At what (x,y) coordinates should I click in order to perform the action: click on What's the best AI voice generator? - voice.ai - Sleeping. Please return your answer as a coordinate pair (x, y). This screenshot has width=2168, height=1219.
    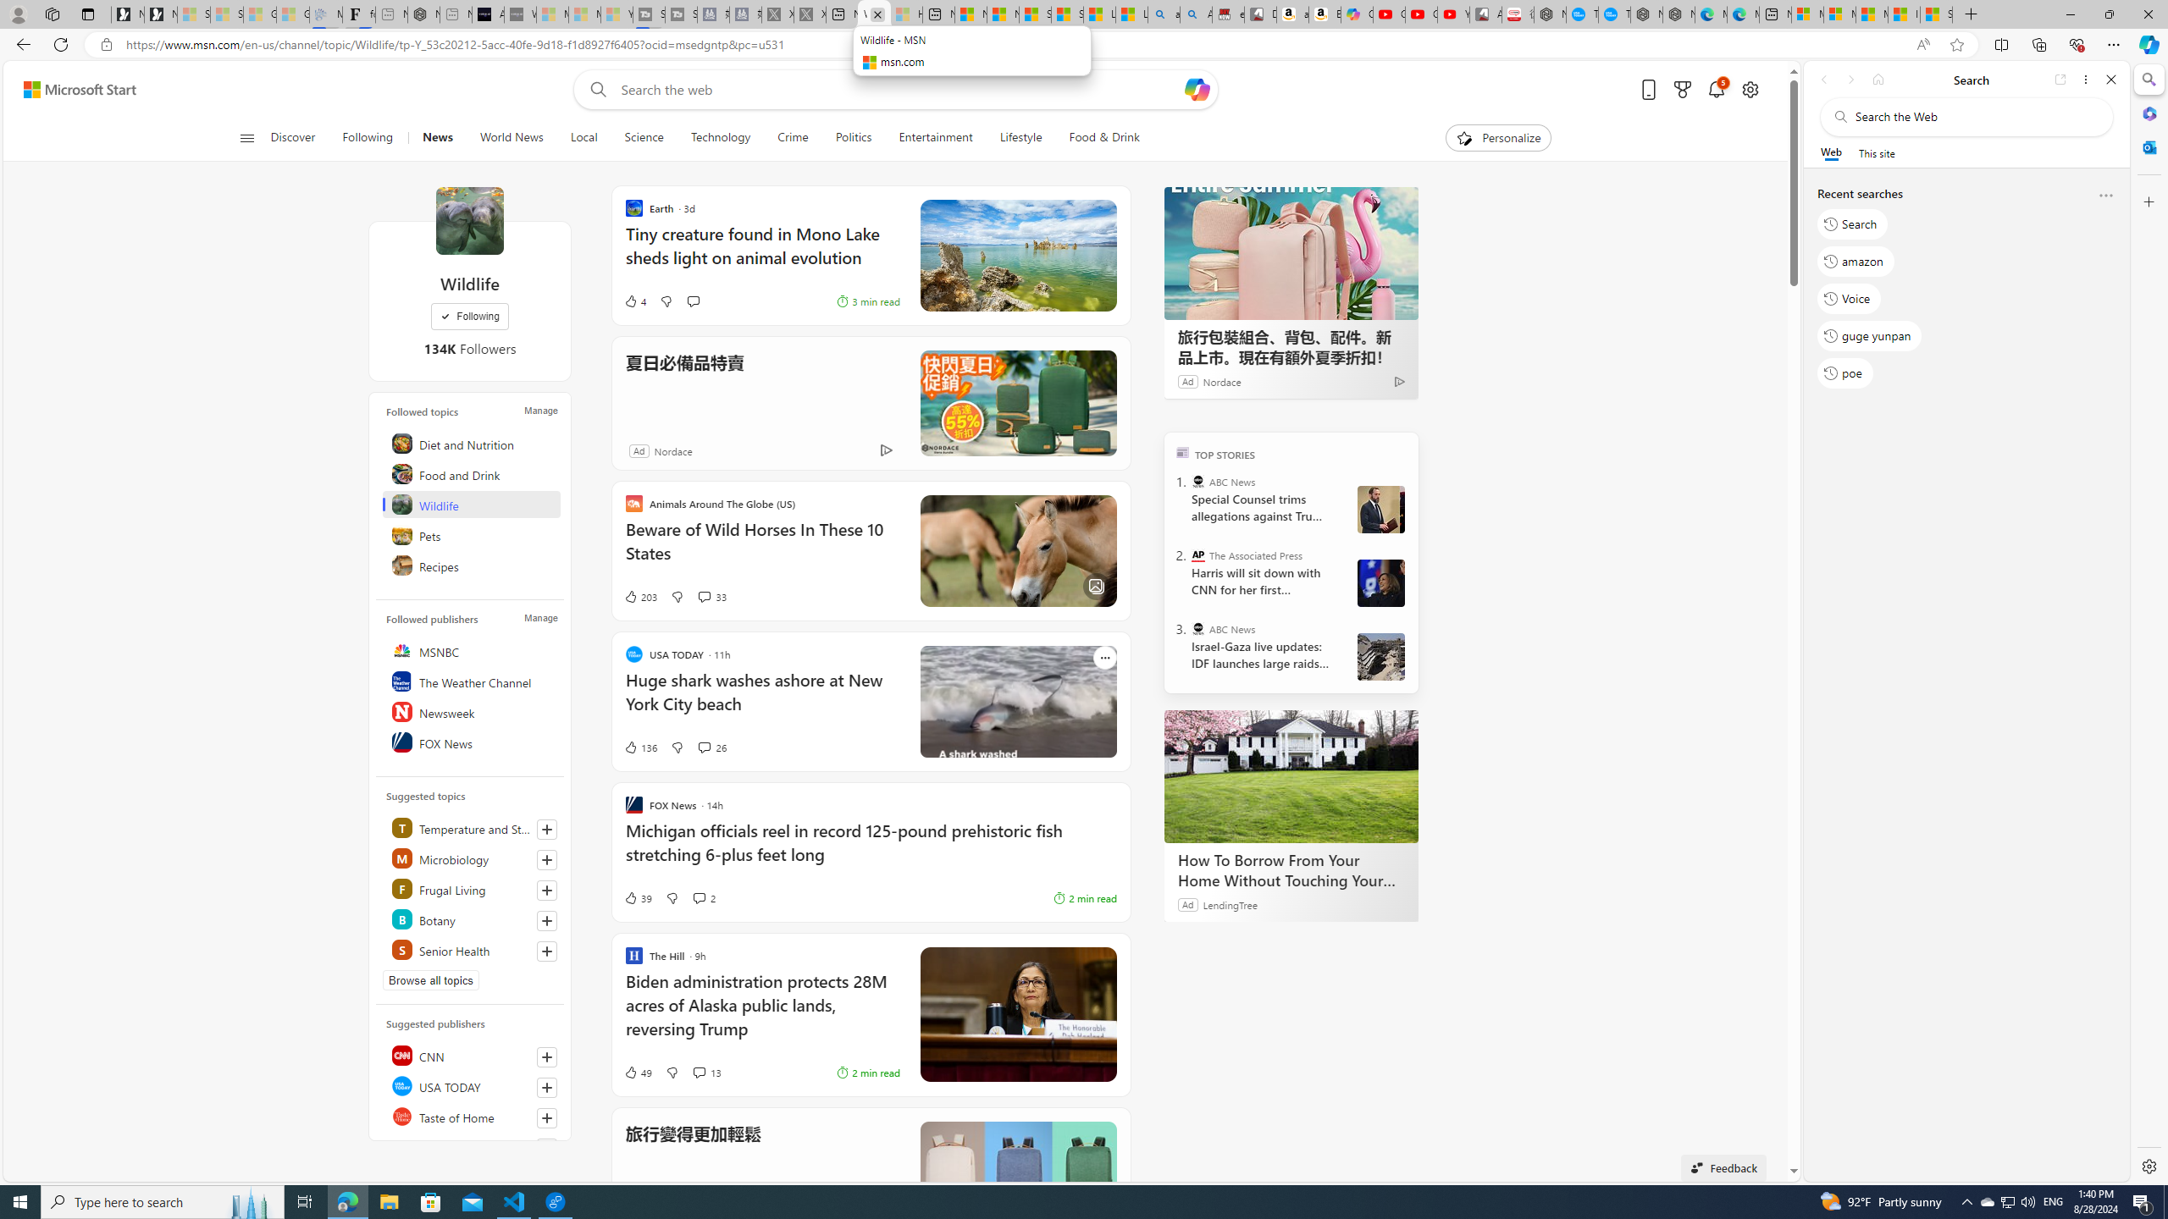
    Looking at the image, I should click on (520, 14).